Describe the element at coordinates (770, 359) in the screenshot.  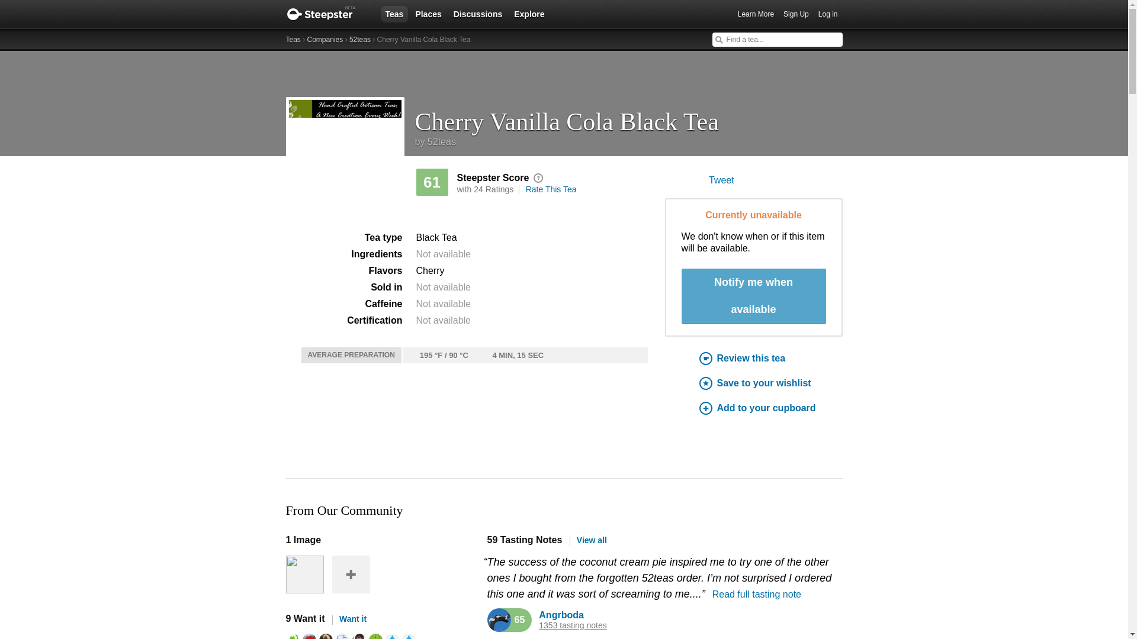
I see `Review this tea` at that location.